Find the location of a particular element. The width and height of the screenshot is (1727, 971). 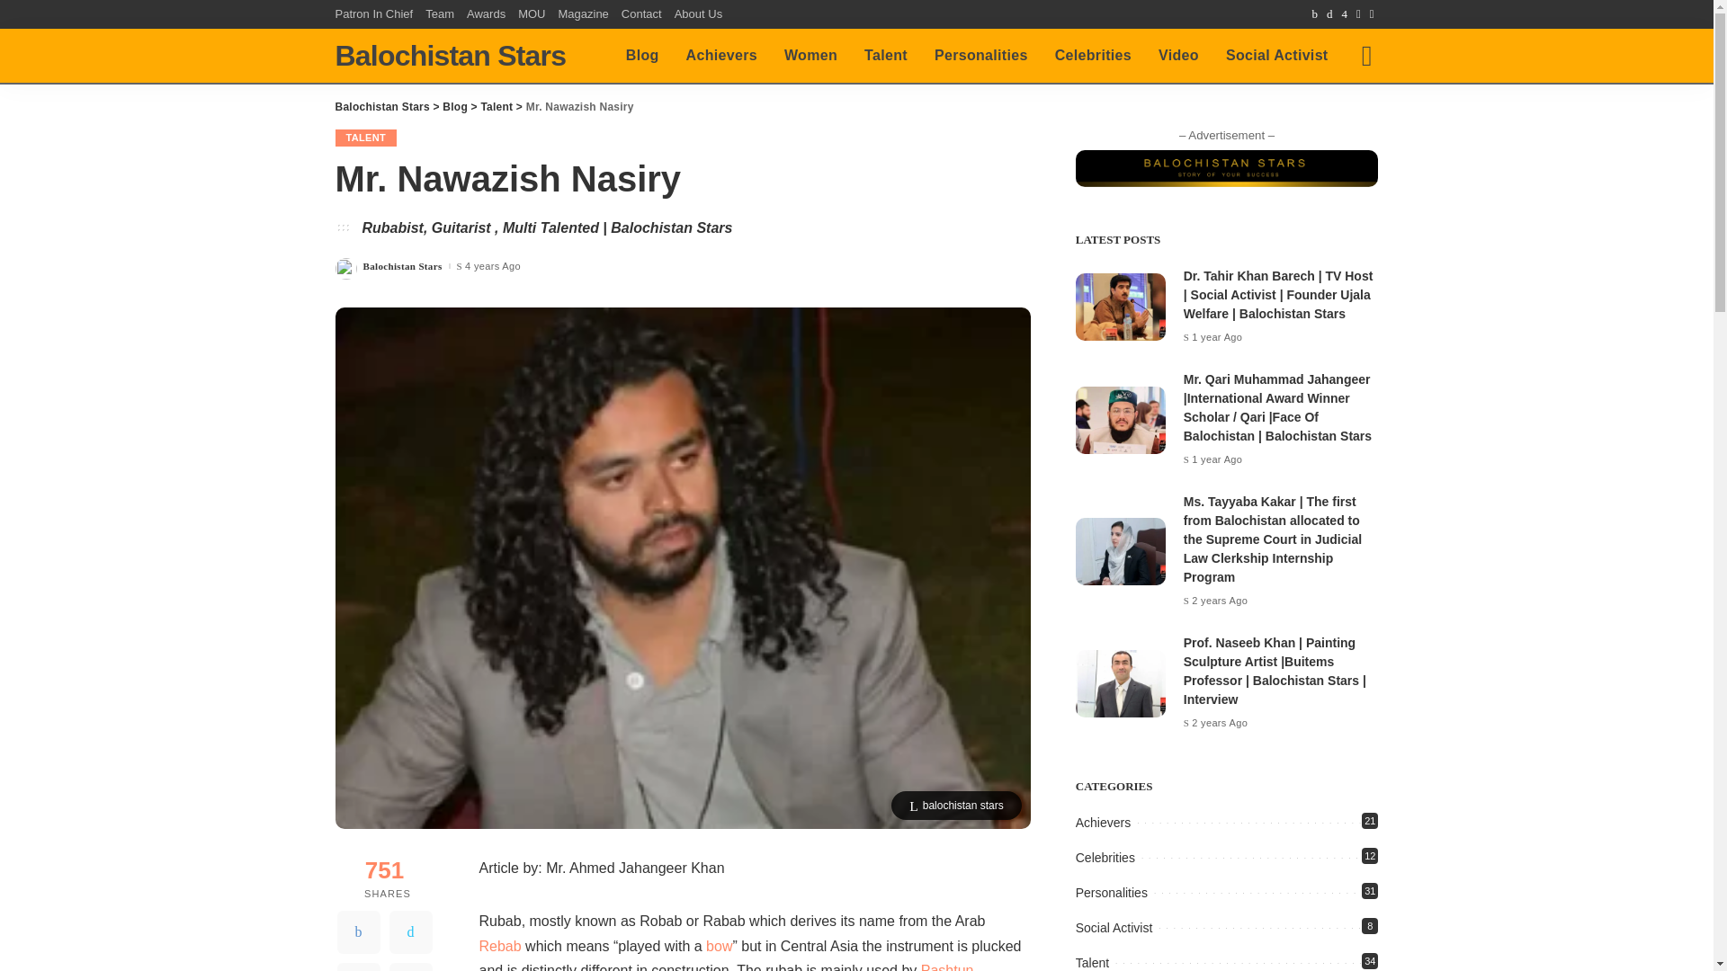

Patron In Chief is located at coordinates (377, 14).